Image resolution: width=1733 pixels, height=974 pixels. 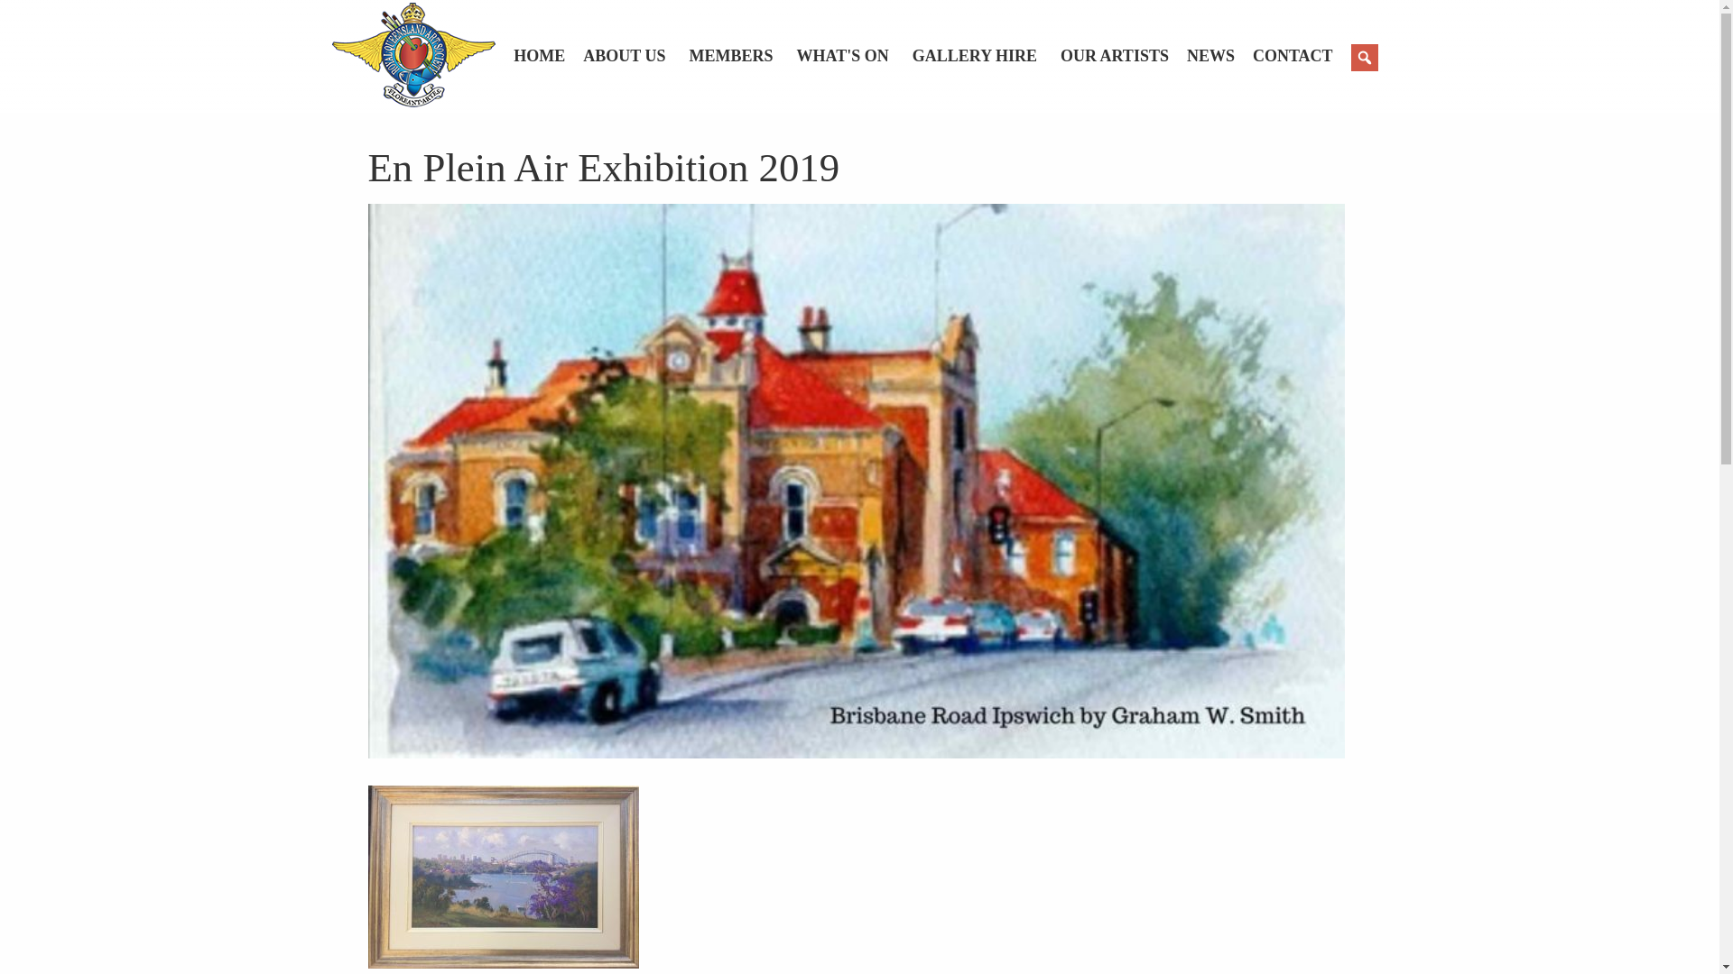 What do you see at coordinates (744, 56) in the screenshot?
I see `MEMBERS` at bounding box center [744, 56].